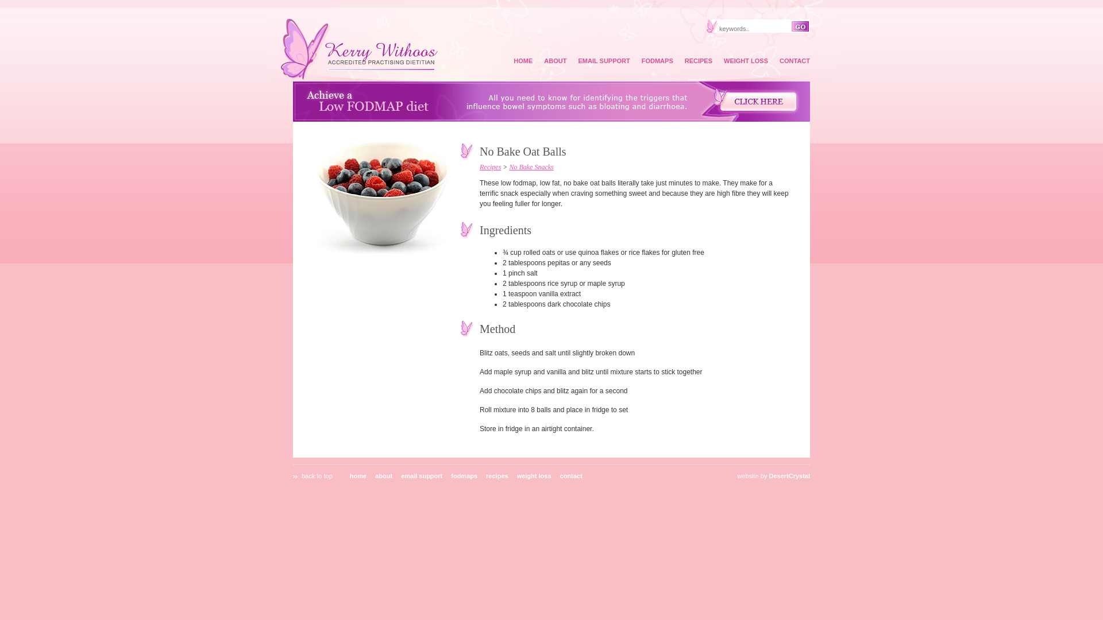 Image resolution: width=1103 pixels, height=620 pixels. Describe the element at coordinates (789, 476) in the screenshot. I see `DesertCrystal` at that location.